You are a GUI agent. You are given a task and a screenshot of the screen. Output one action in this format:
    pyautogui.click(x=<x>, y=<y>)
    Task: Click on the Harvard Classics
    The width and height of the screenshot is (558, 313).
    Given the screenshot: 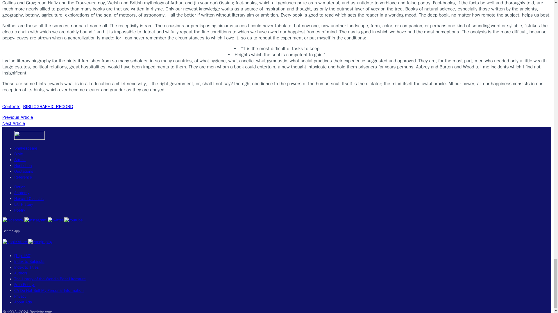 What is the action you would take?
    pyautogui.click(x=29, y=199)
    